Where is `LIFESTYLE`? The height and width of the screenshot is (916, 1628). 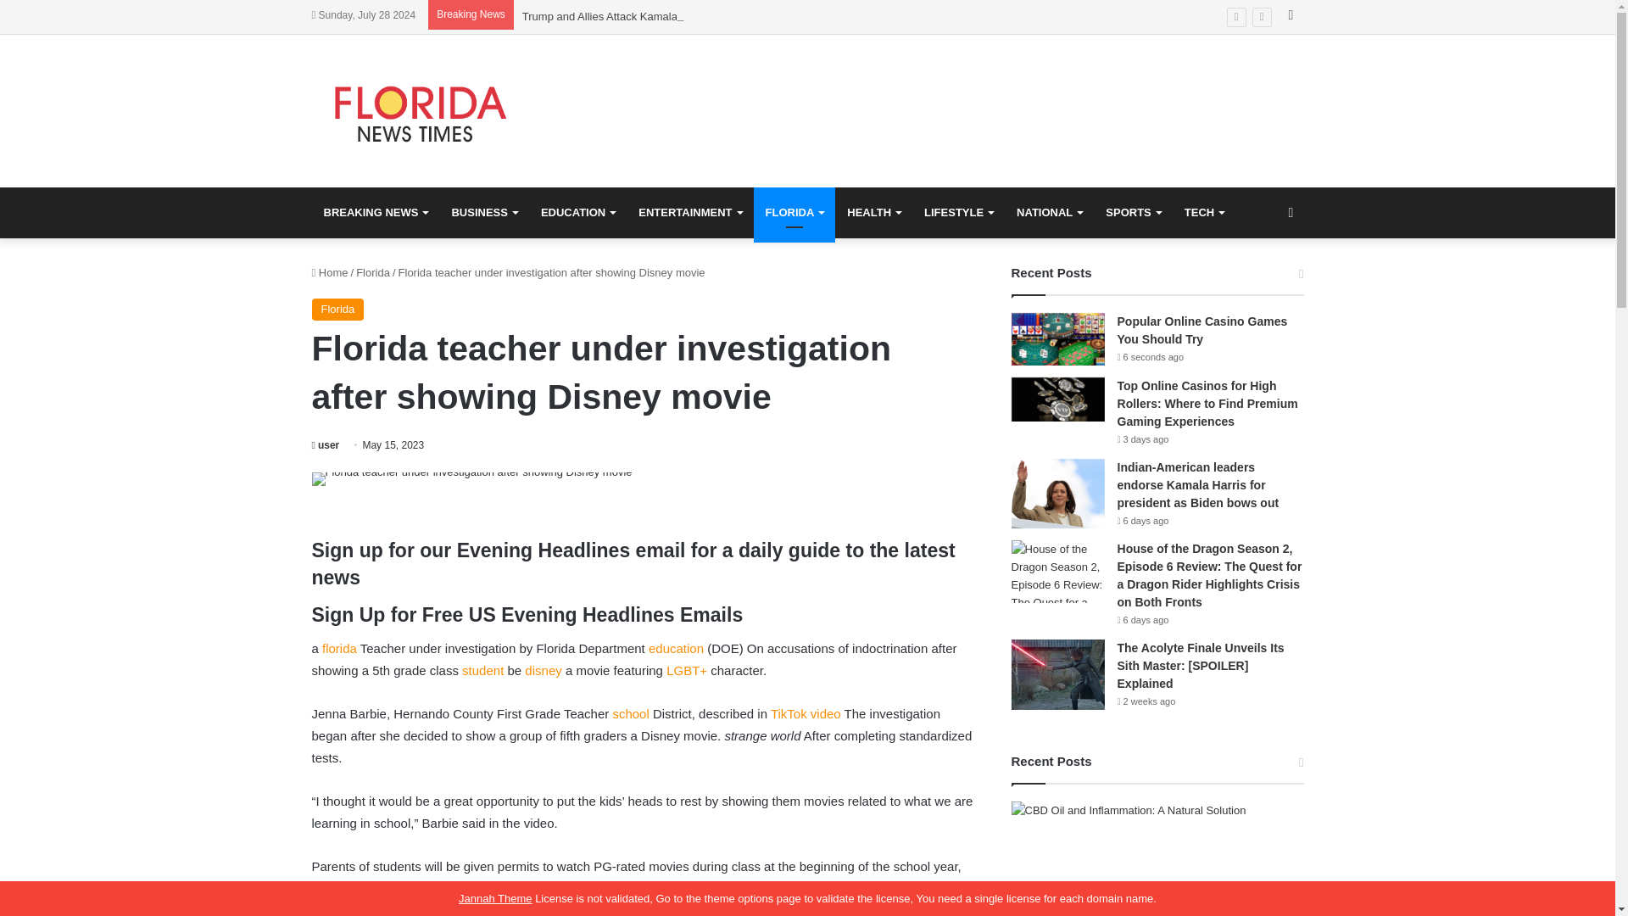
LIFESTYLE is located at coordinates (958, 212).